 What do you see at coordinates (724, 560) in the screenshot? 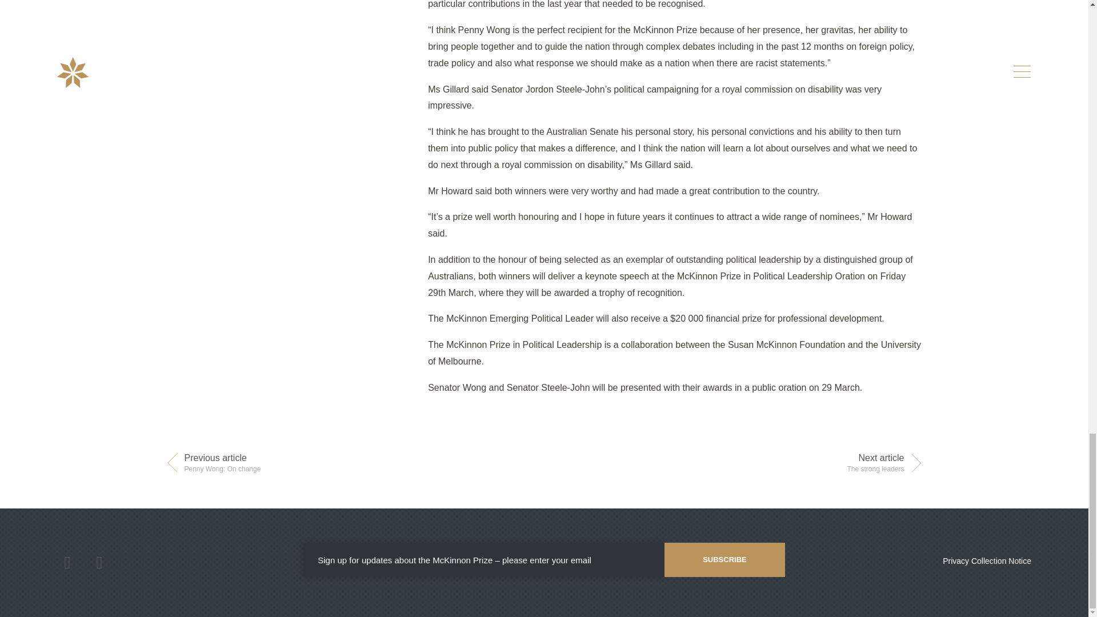
I see `Subscribe` at bounding box center [724, 560].